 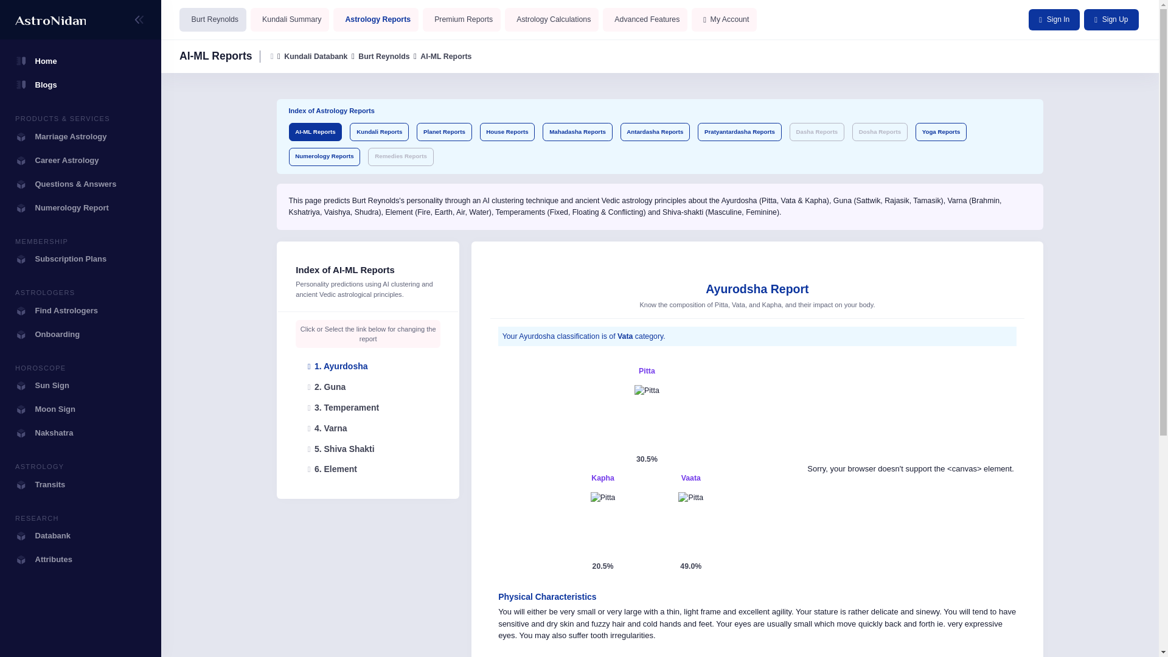 I want to click on Burt Reynolds, so click(x=213, y=19).